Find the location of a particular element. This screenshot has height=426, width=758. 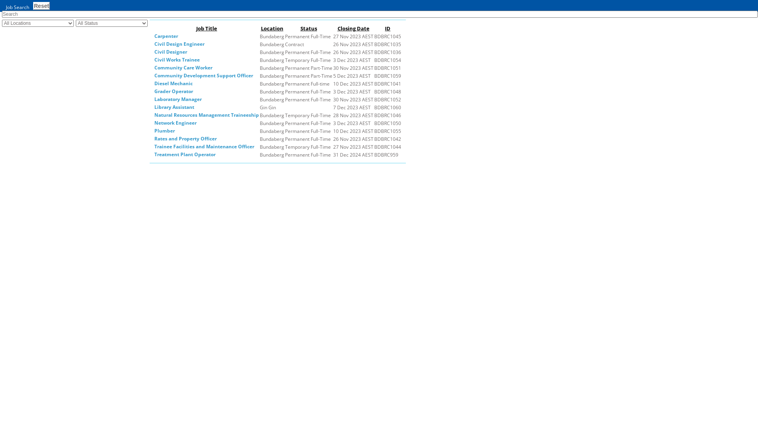

Closing Date is located at coordinates (353, 28).